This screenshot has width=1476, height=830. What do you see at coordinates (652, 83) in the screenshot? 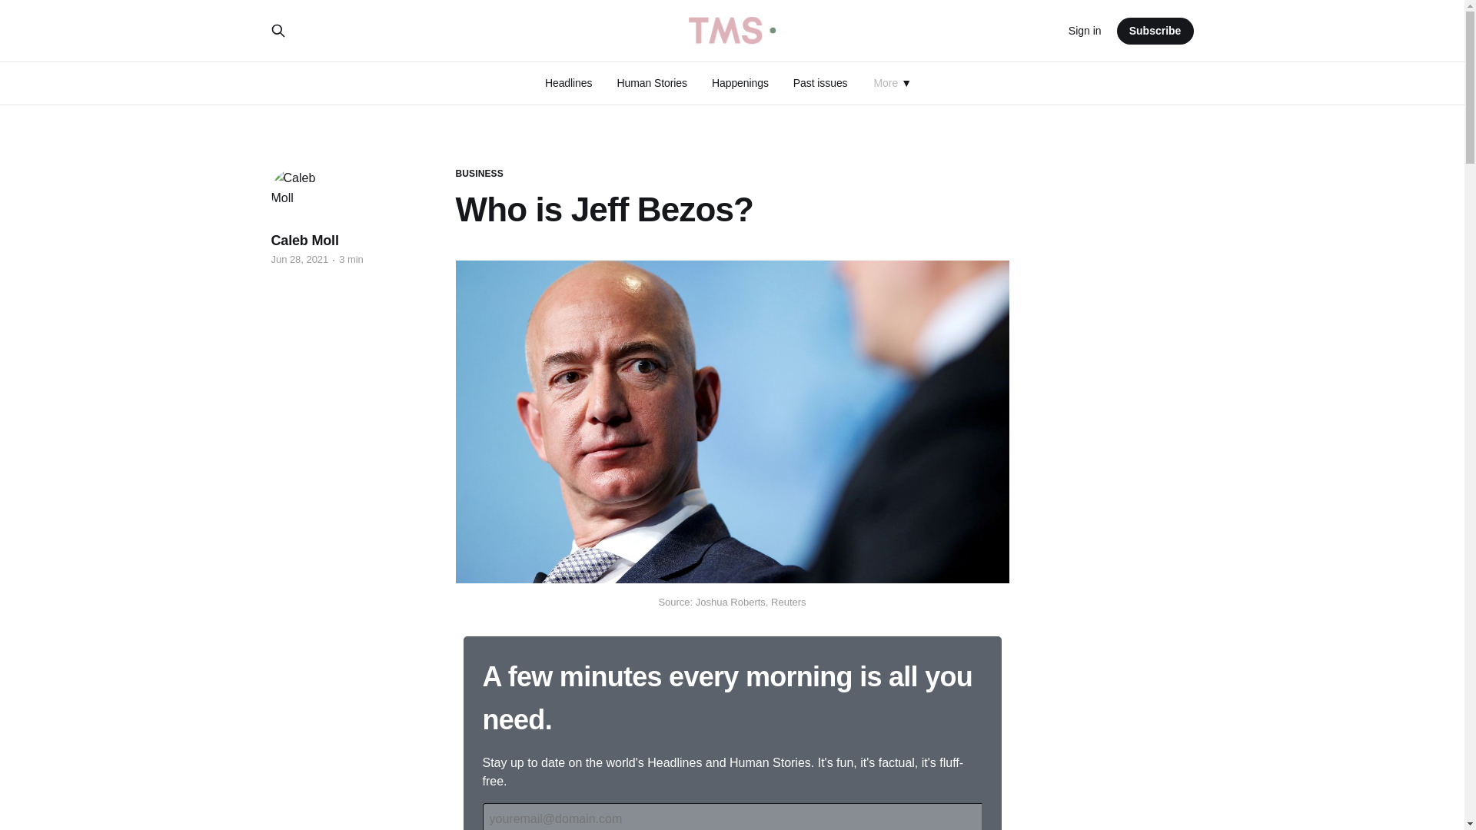
I see `Human Stories` at bounding box center [652, 83].